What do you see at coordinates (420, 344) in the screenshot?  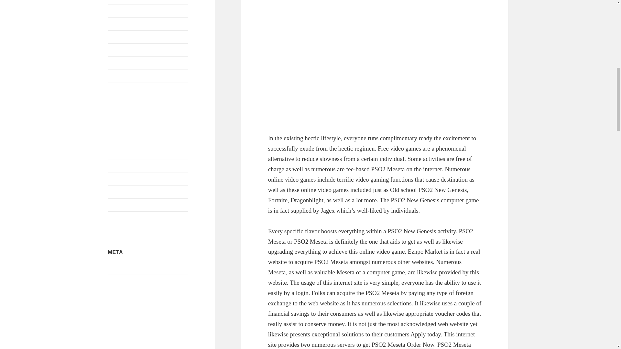 I see `Order Now` at bounding box center [420, 344].